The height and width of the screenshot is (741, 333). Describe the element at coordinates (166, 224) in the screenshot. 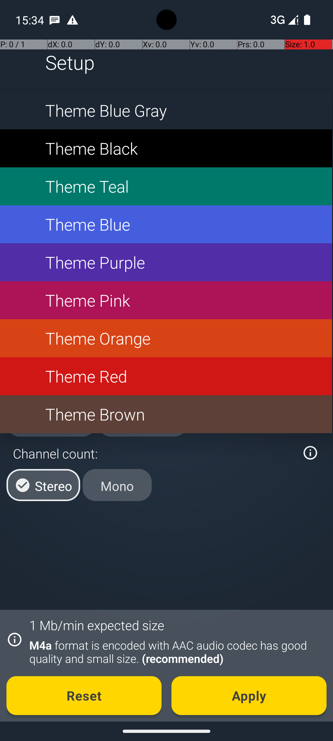

I see `Theme Blue` at that location.